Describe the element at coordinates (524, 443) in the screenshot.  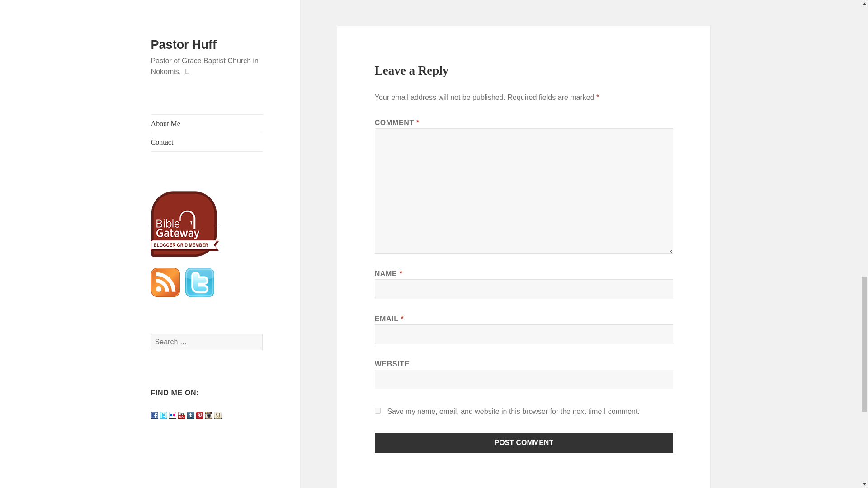
I see `Post Comment` at that location.